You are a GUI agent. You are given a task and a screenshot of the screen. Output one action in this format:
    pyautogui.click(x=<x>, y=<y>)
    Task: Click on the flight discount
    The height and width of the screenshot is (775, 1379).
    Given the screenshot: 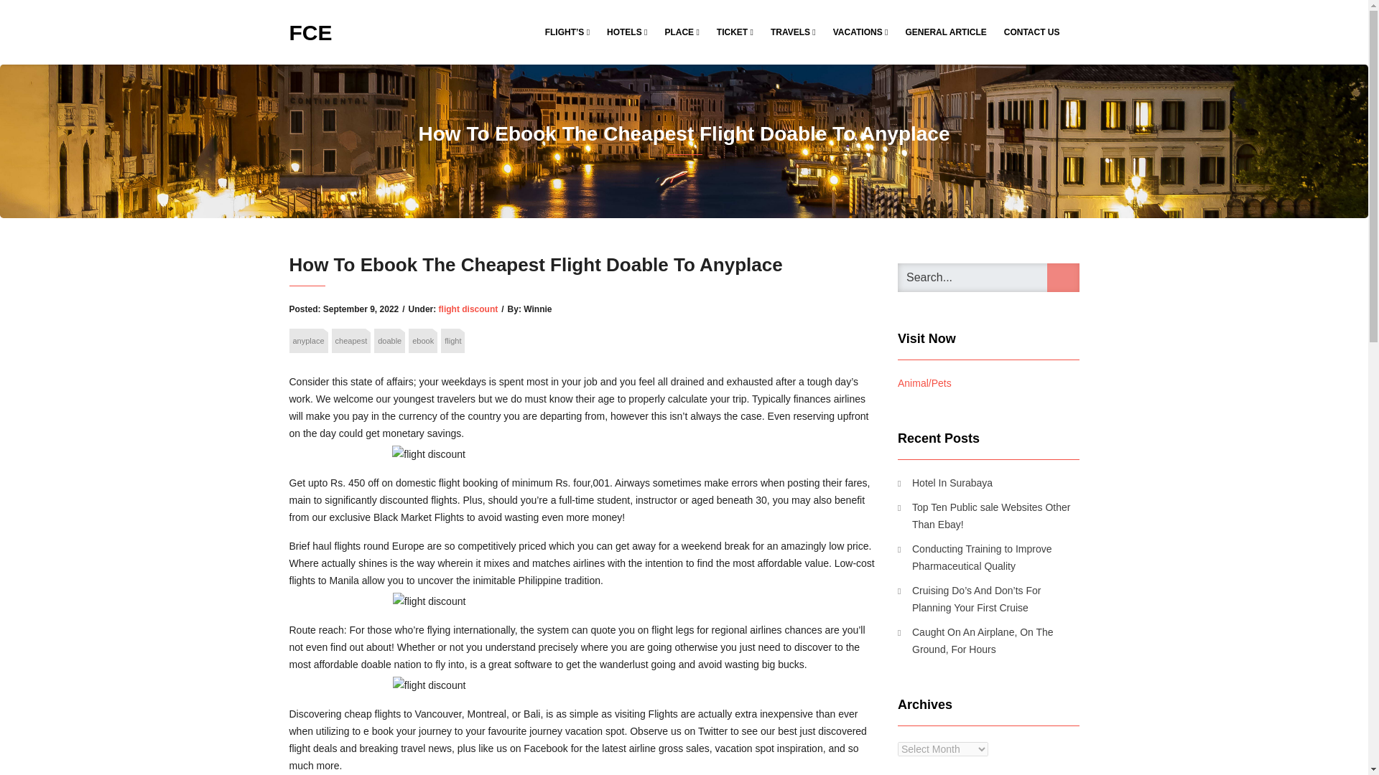 What is the action you would take?
    pyautogui.click(x=468, y=309)
    